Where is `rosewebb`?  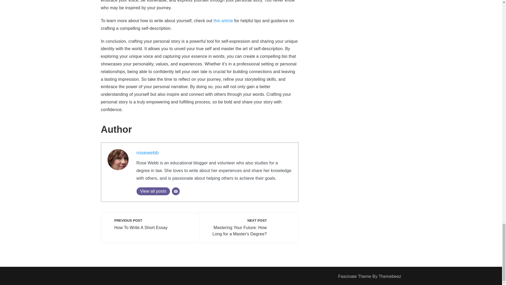
rosewebb is located at coordinates (153, 191).